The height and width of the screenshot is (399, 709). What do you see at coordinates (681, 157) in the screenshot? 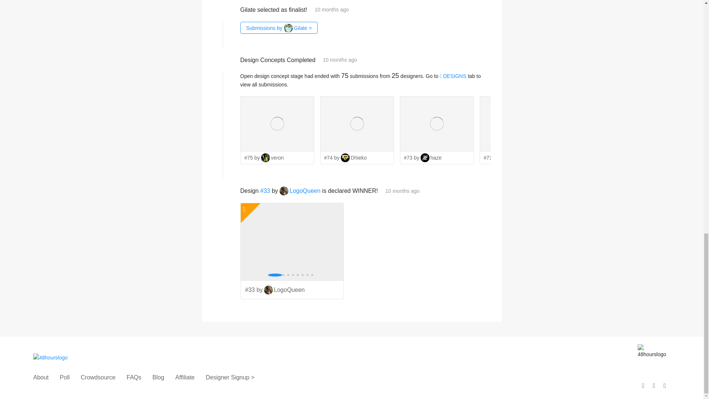
I see `sheilavalencia` at bounding box center [681, 157].